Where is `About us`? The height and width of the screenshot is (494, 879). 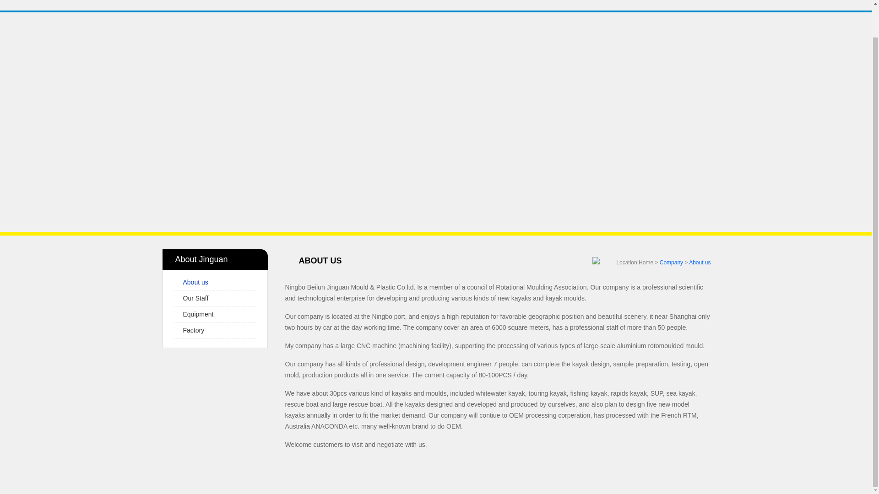 About us is located at coordinates (195, 282).